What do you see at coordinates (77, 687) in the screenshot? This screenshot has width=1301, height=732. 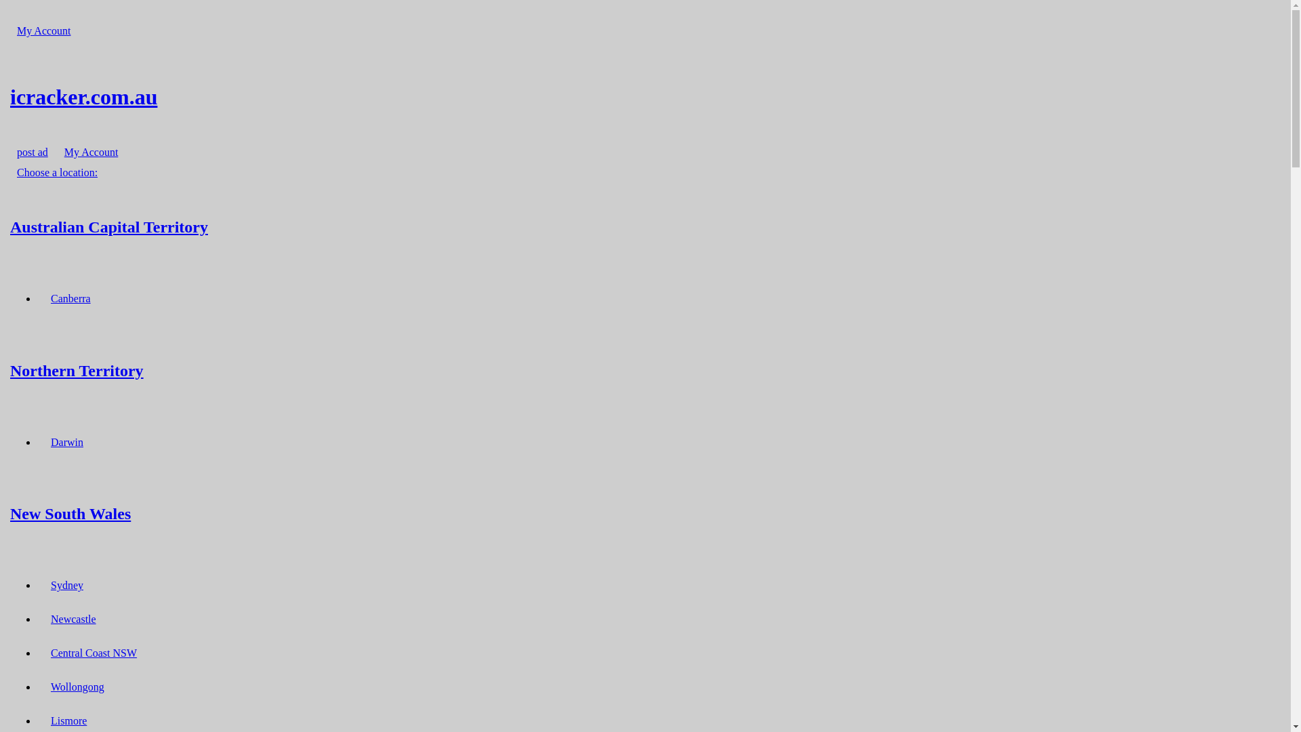 I see `Wollongong` at bounding box center [77, 687].